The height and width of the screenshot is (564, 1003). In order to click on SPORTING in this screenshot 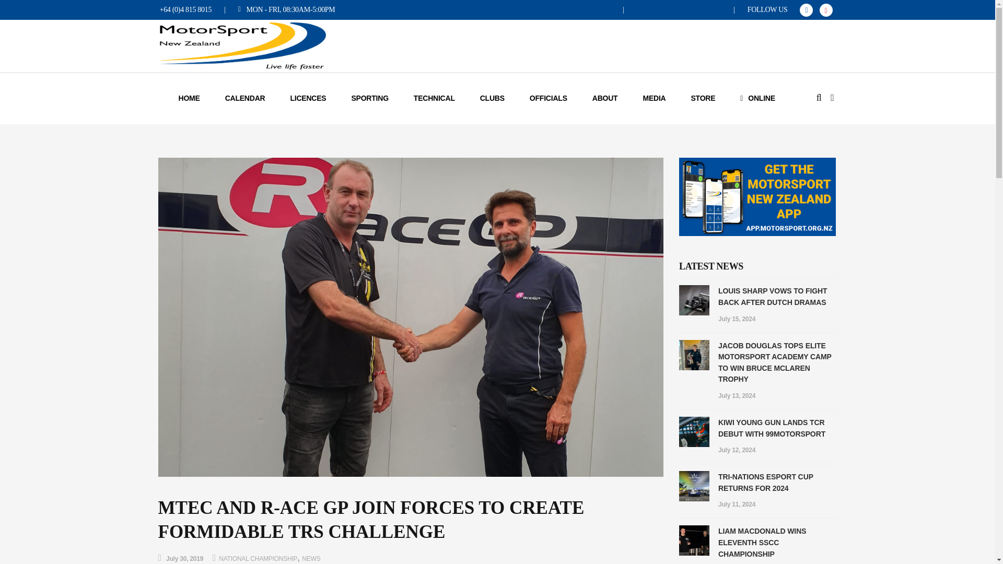, I will do `click(369, 98)`.